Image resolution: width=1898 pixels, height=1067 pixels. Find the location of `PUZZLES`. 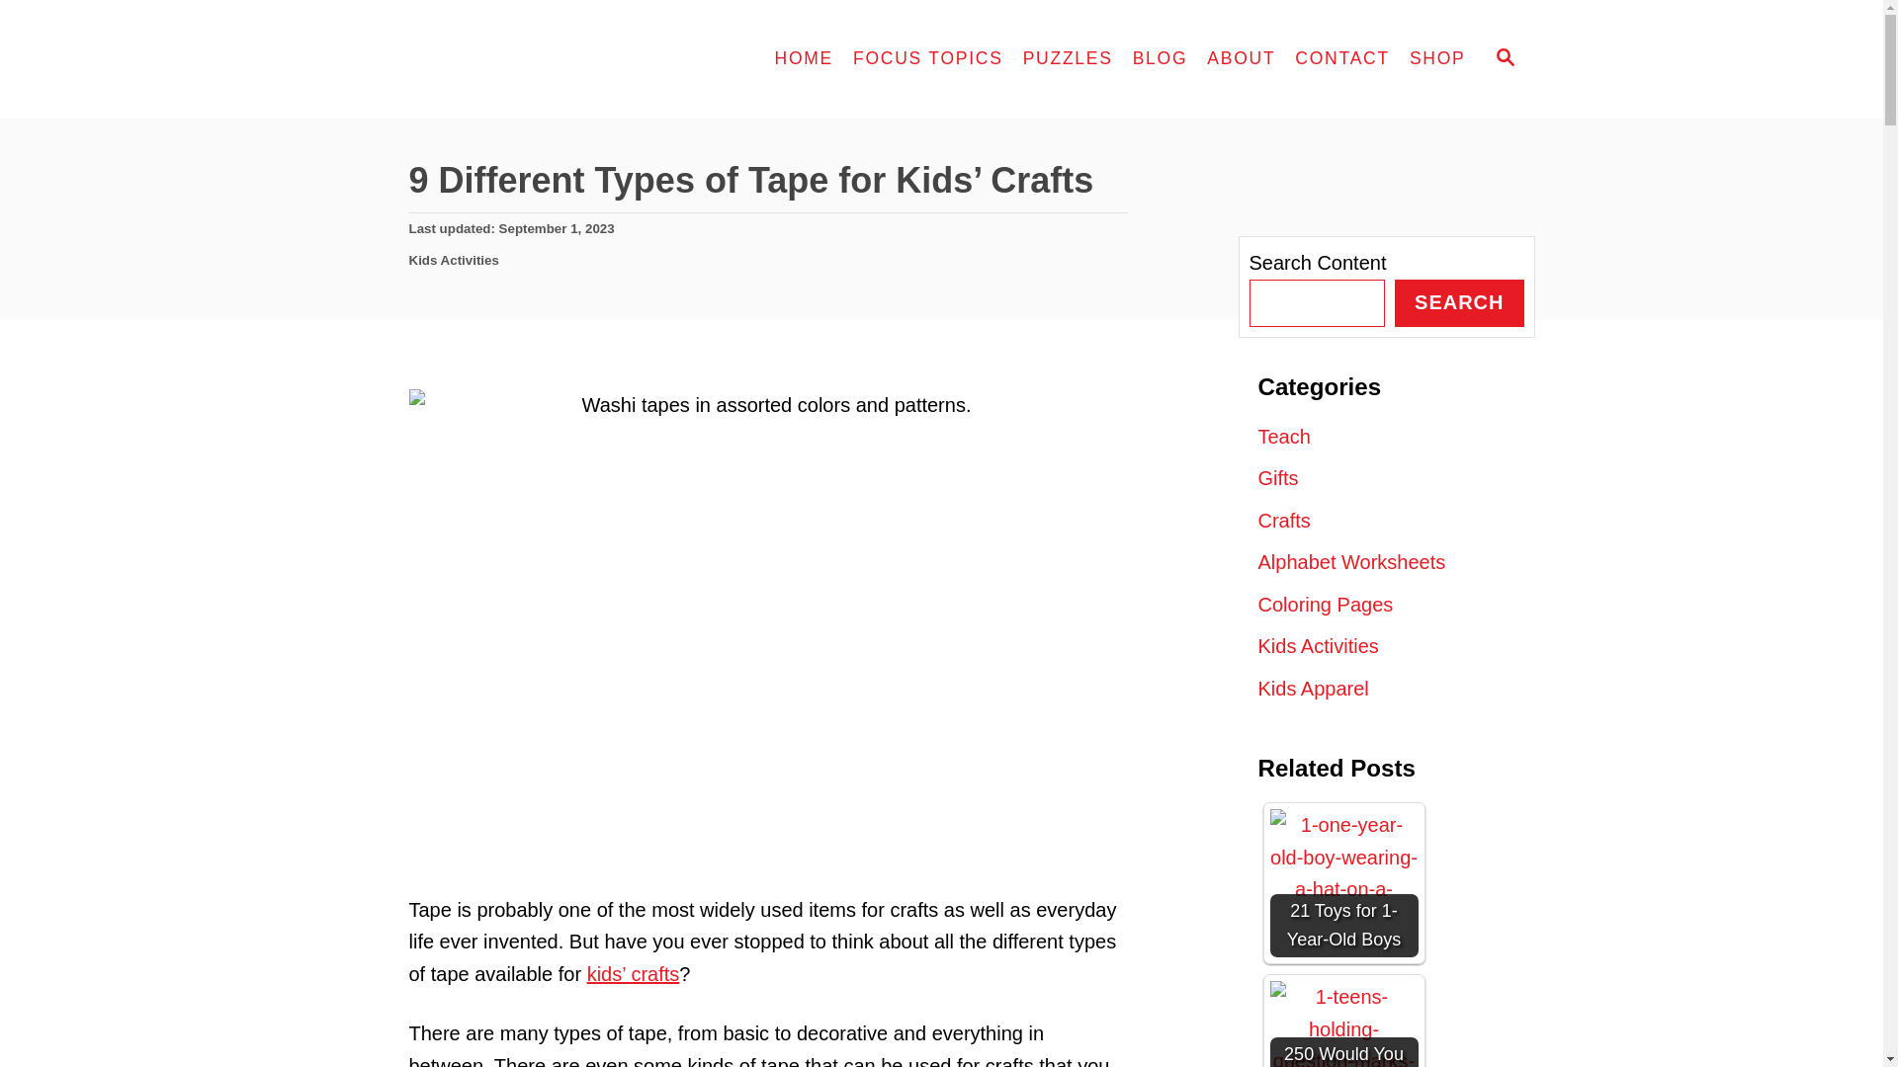

PUZZLES is located at coordinates (1068, 59).